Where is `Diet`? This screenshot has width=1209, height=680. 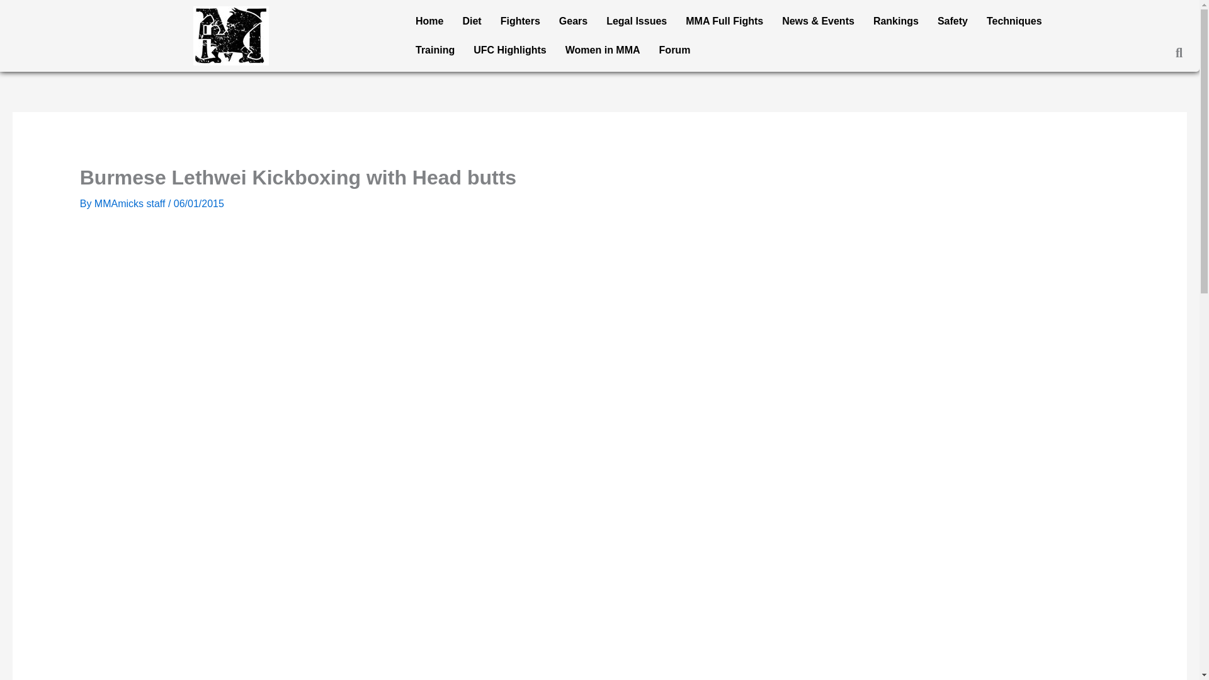 Diet is located at coordinates (471, 21).